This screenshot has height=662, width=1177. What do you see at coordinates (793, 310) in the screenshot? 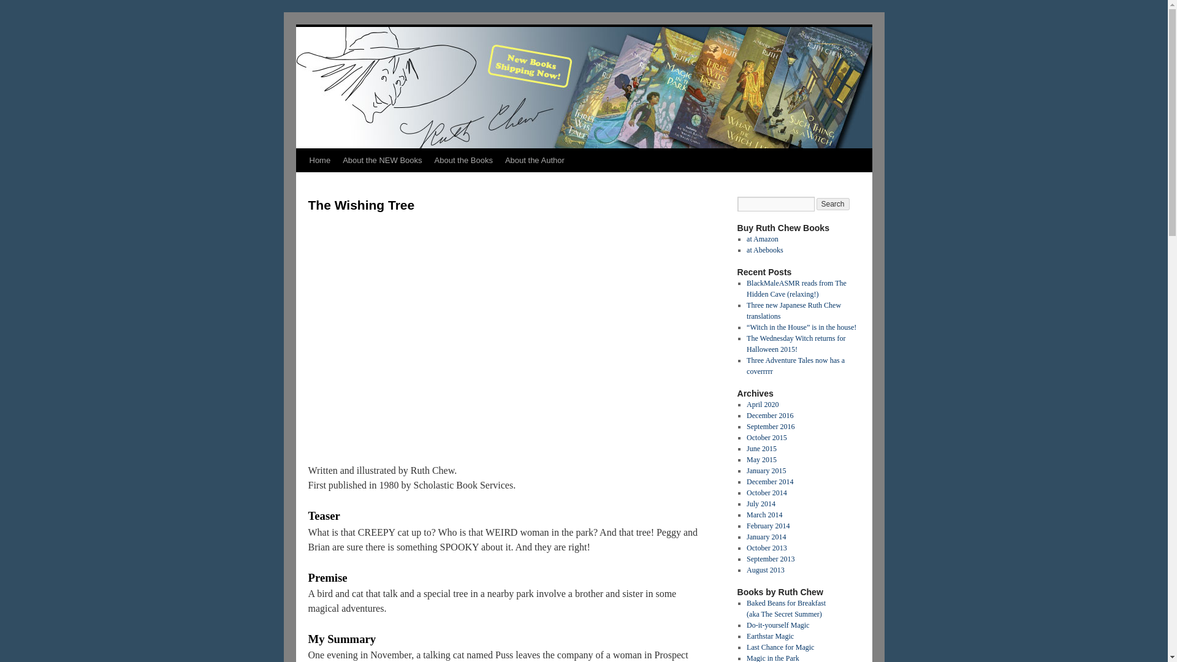
I see `Three new Japanese Ruth Chew translations` at bounding box center [793, 310].